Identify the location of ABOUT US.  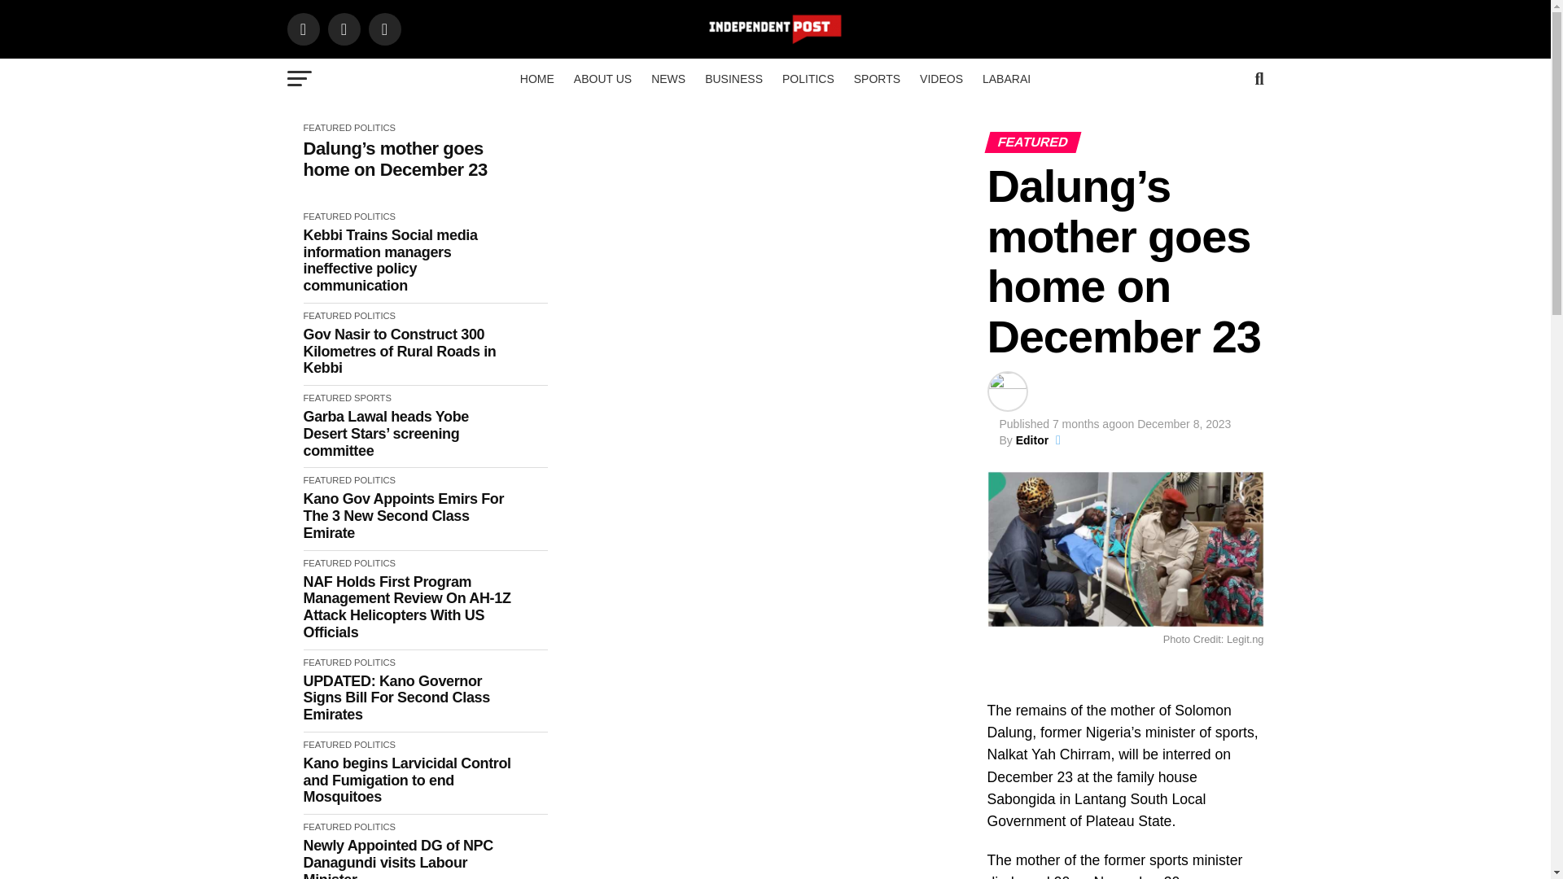
(602, 79).